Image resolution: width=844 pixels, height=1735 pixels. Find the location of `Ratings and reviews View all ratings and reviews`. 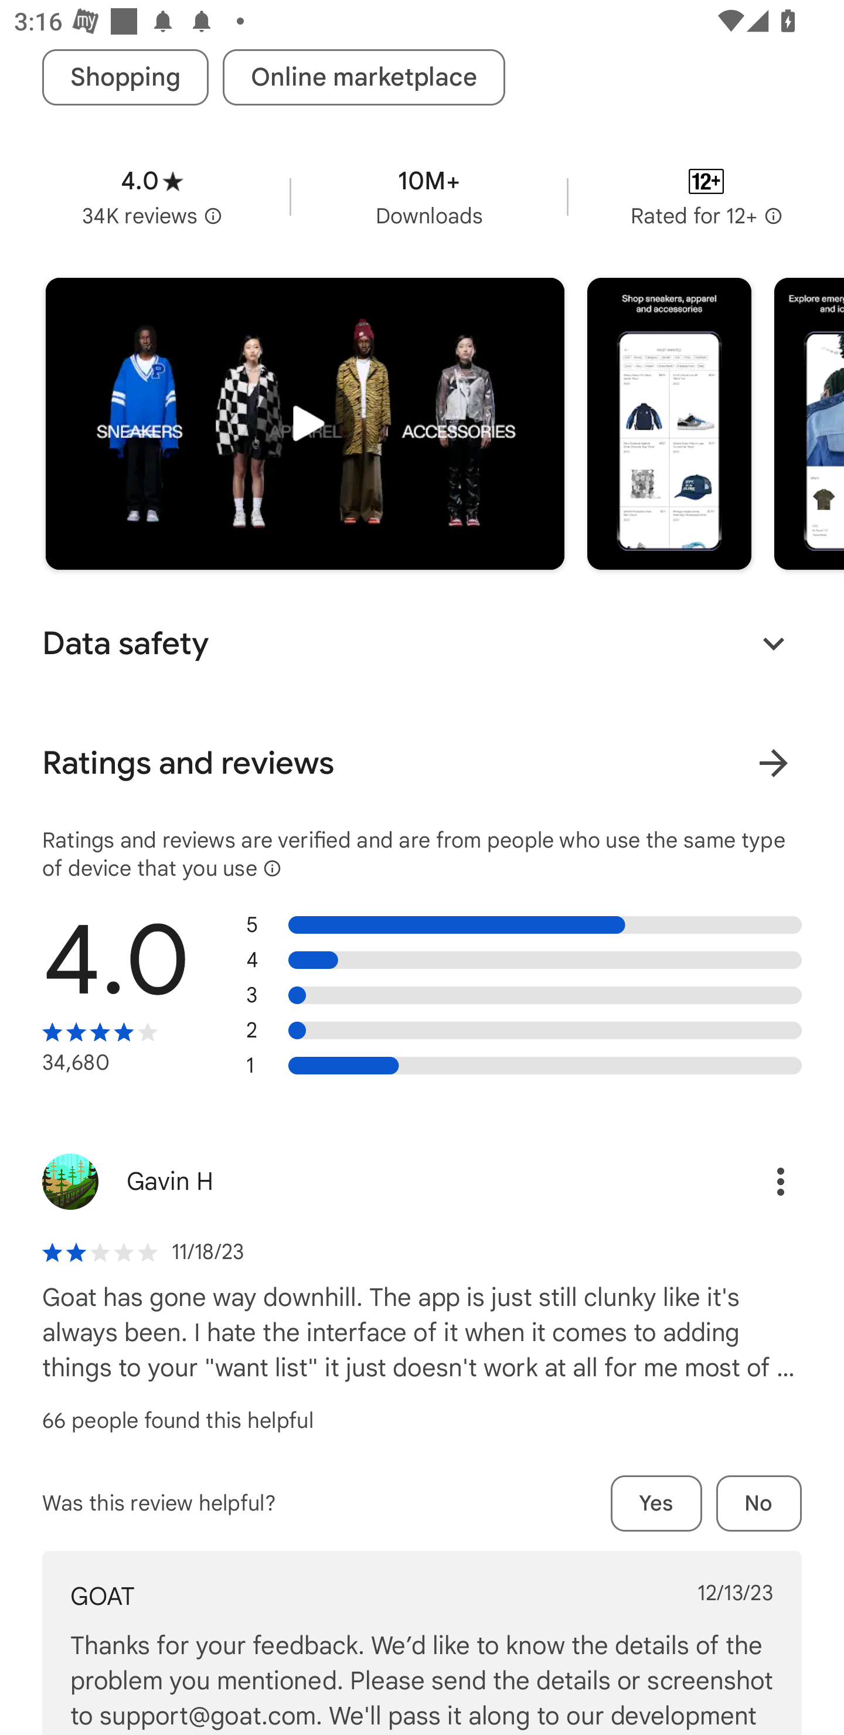

Ratings and reviews View all ratings and reviews is located at coordinates (422, 762).